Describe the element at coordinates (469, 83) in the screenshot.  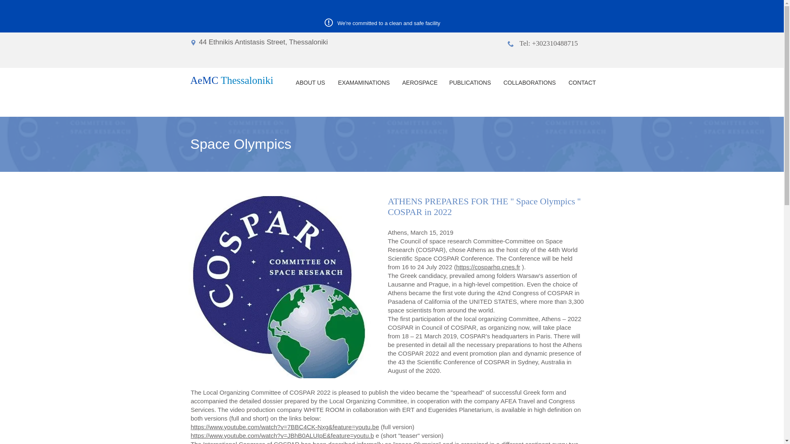
I see `PUBLICATIONS` at that location.